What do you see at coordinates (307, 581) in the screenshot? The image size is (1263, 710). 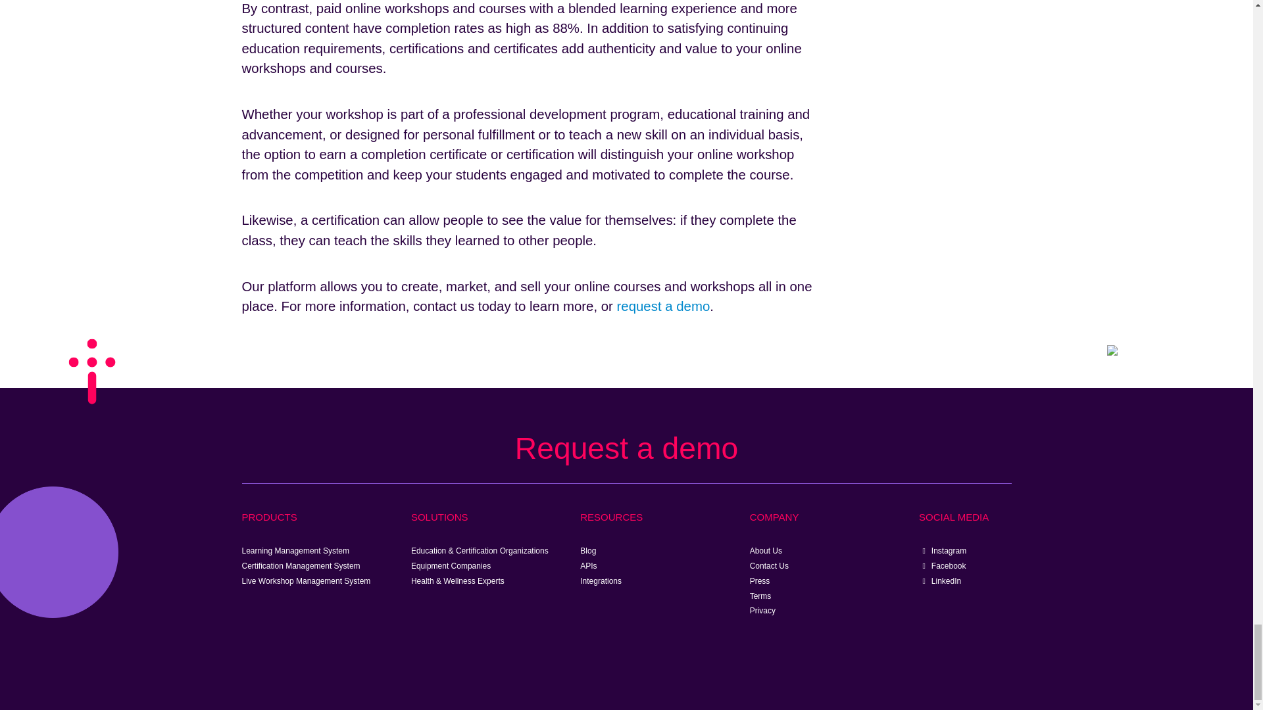 I see `Live Workshop Management System` at bounding box center [307, 581].